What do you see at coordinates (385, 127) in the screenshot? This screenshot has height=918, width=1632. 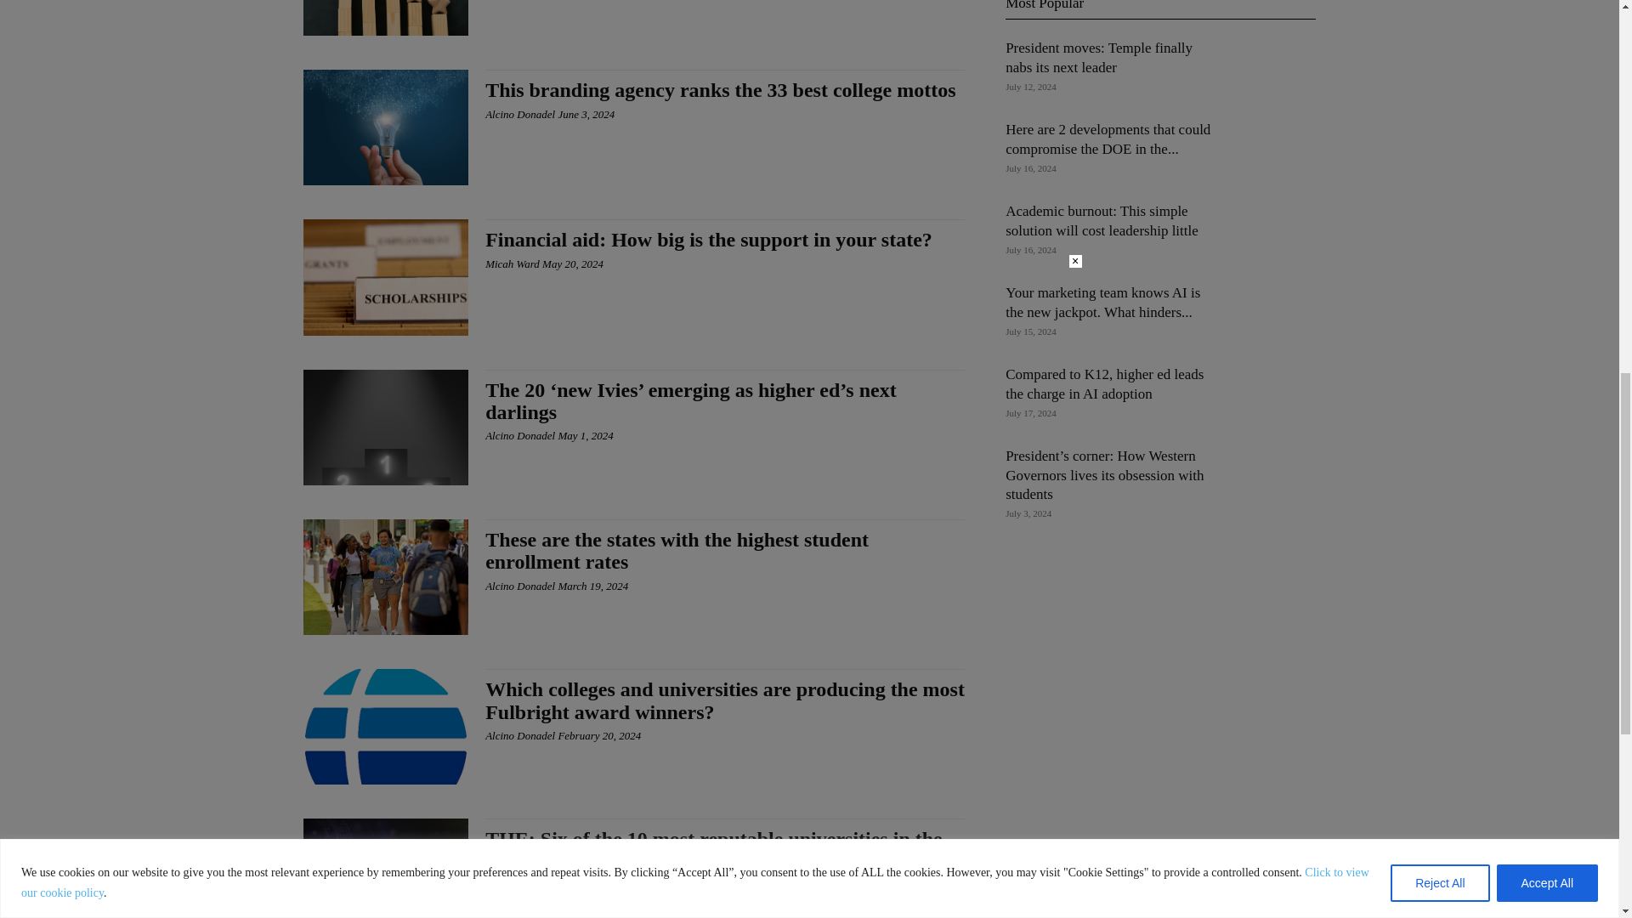 I see `This branding agency ranks the 33 best college mottos` at bounding box center [385, 127].